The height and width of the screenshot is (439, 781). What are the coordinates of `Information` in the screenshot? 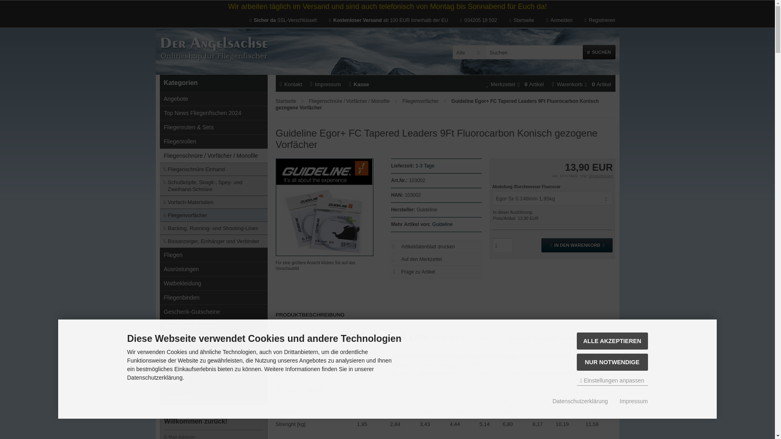 It's located at (601, 176).